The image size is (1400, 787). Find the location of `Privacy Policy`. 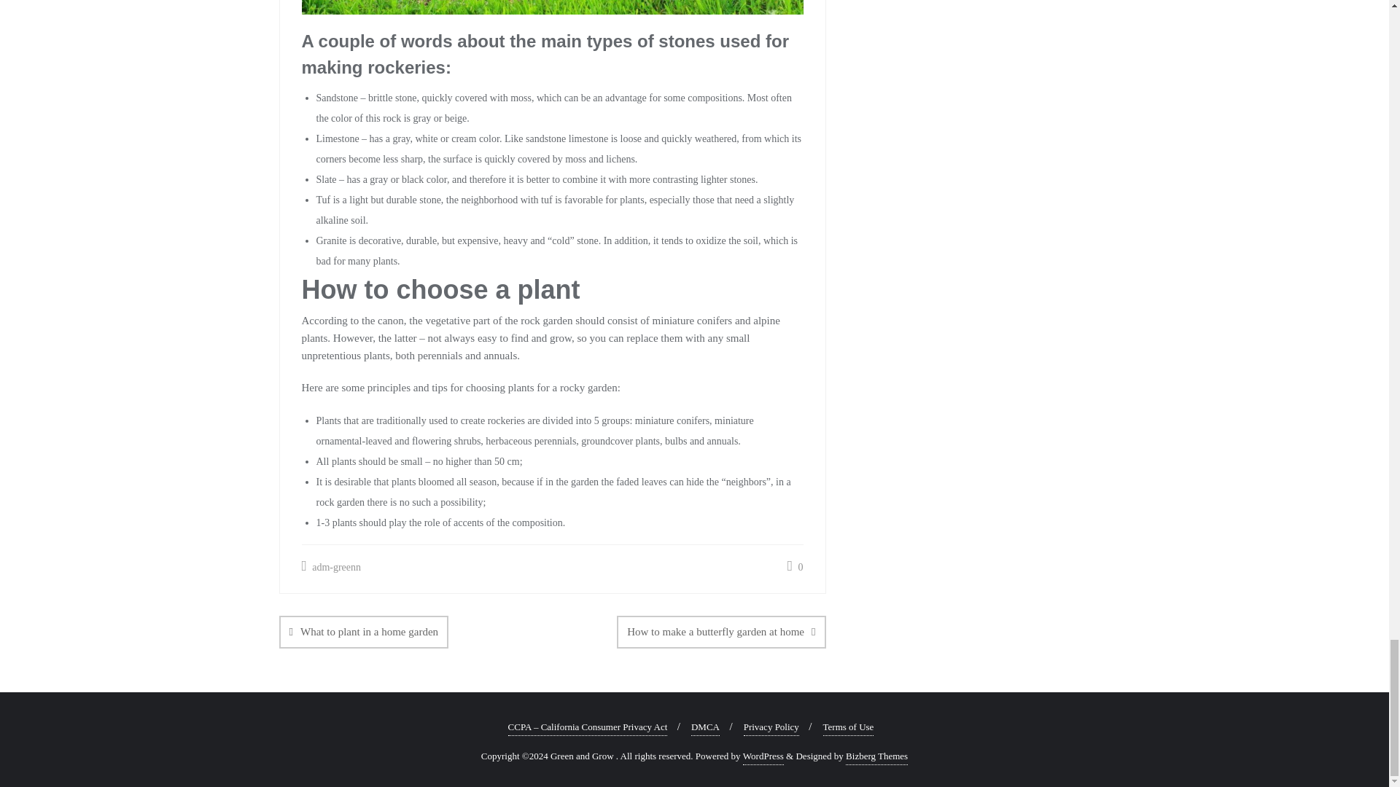

Privacy Policy is located at coordinates (771, 727).